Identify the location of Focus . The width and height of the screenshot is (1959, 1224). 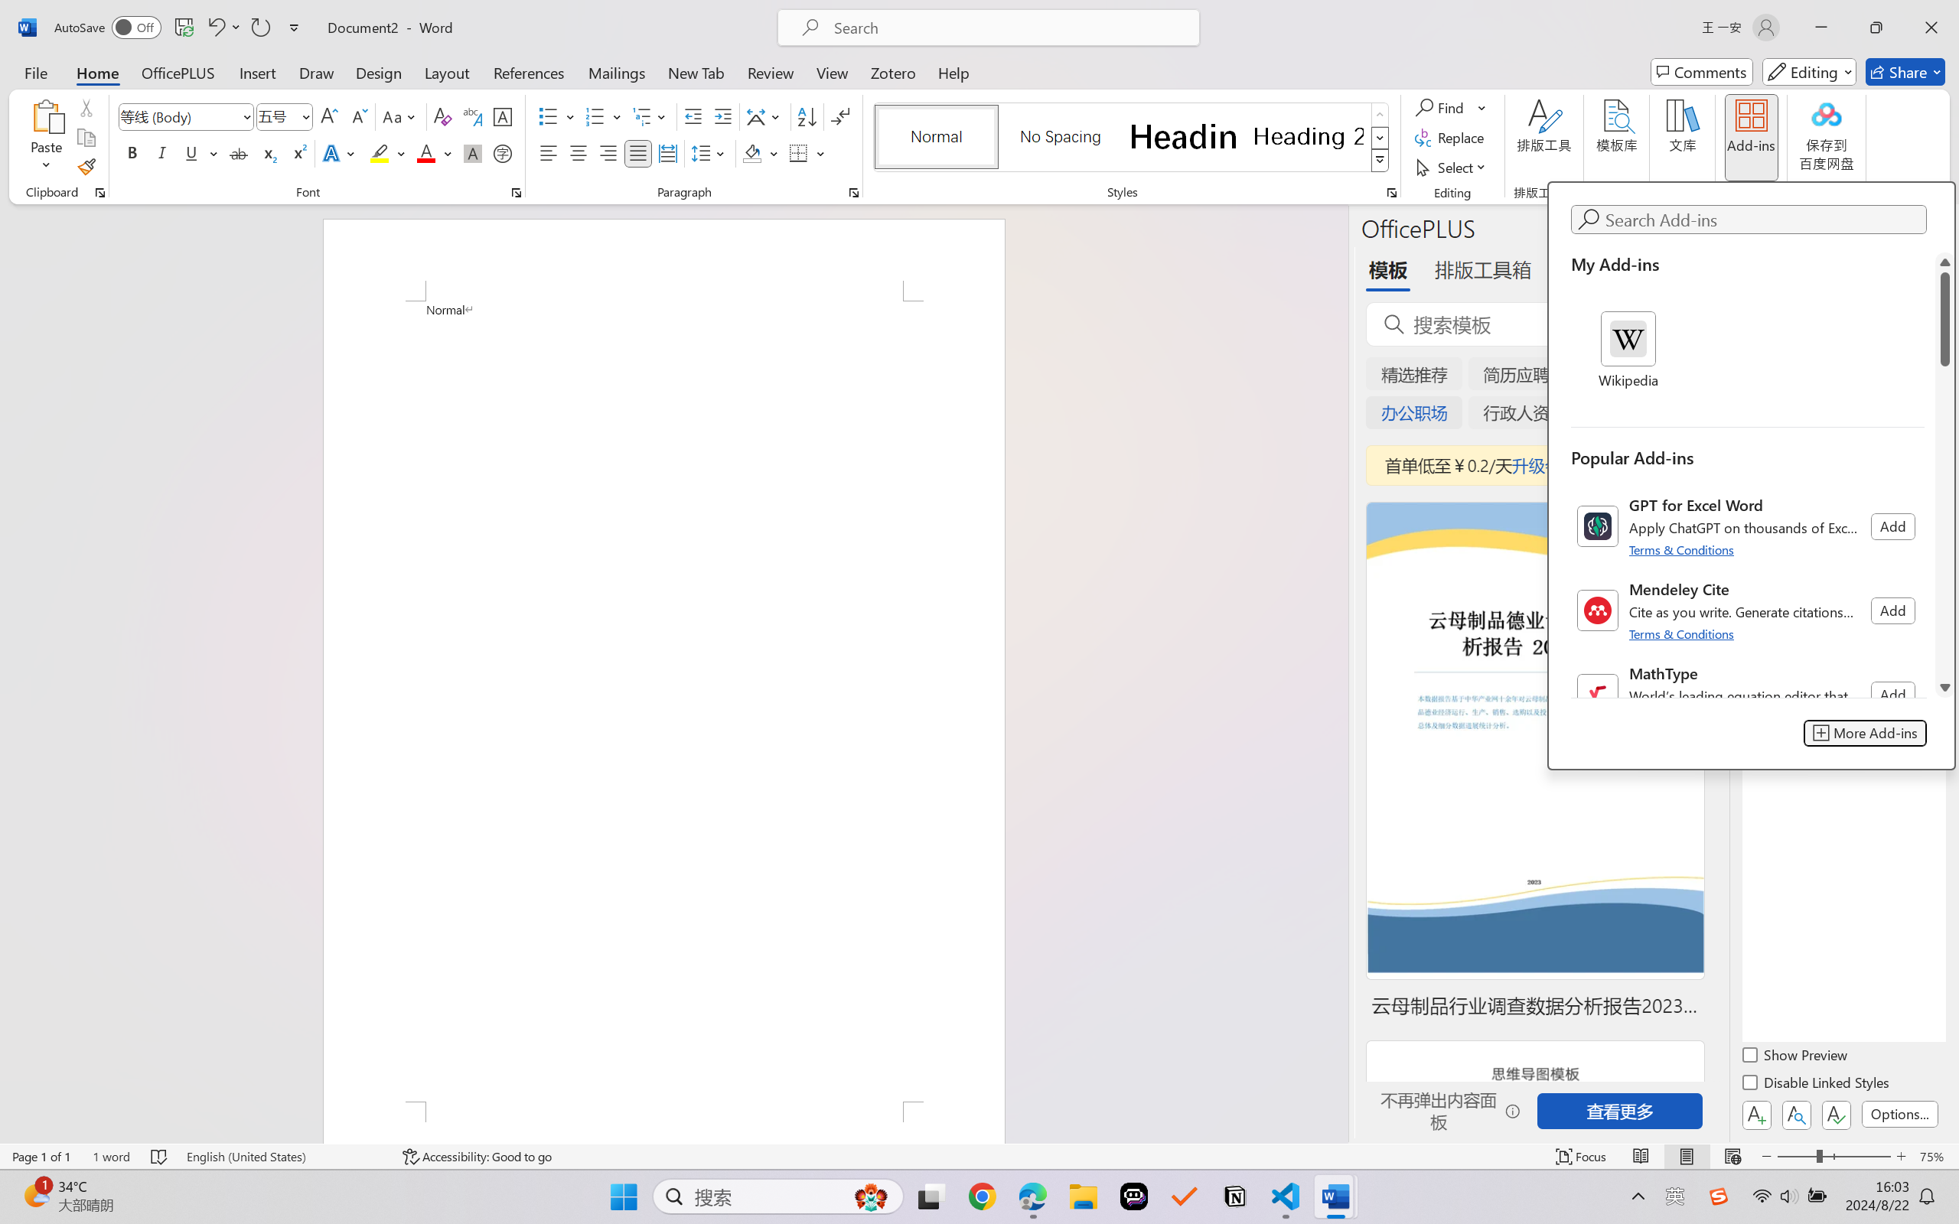
(1582, 1157).